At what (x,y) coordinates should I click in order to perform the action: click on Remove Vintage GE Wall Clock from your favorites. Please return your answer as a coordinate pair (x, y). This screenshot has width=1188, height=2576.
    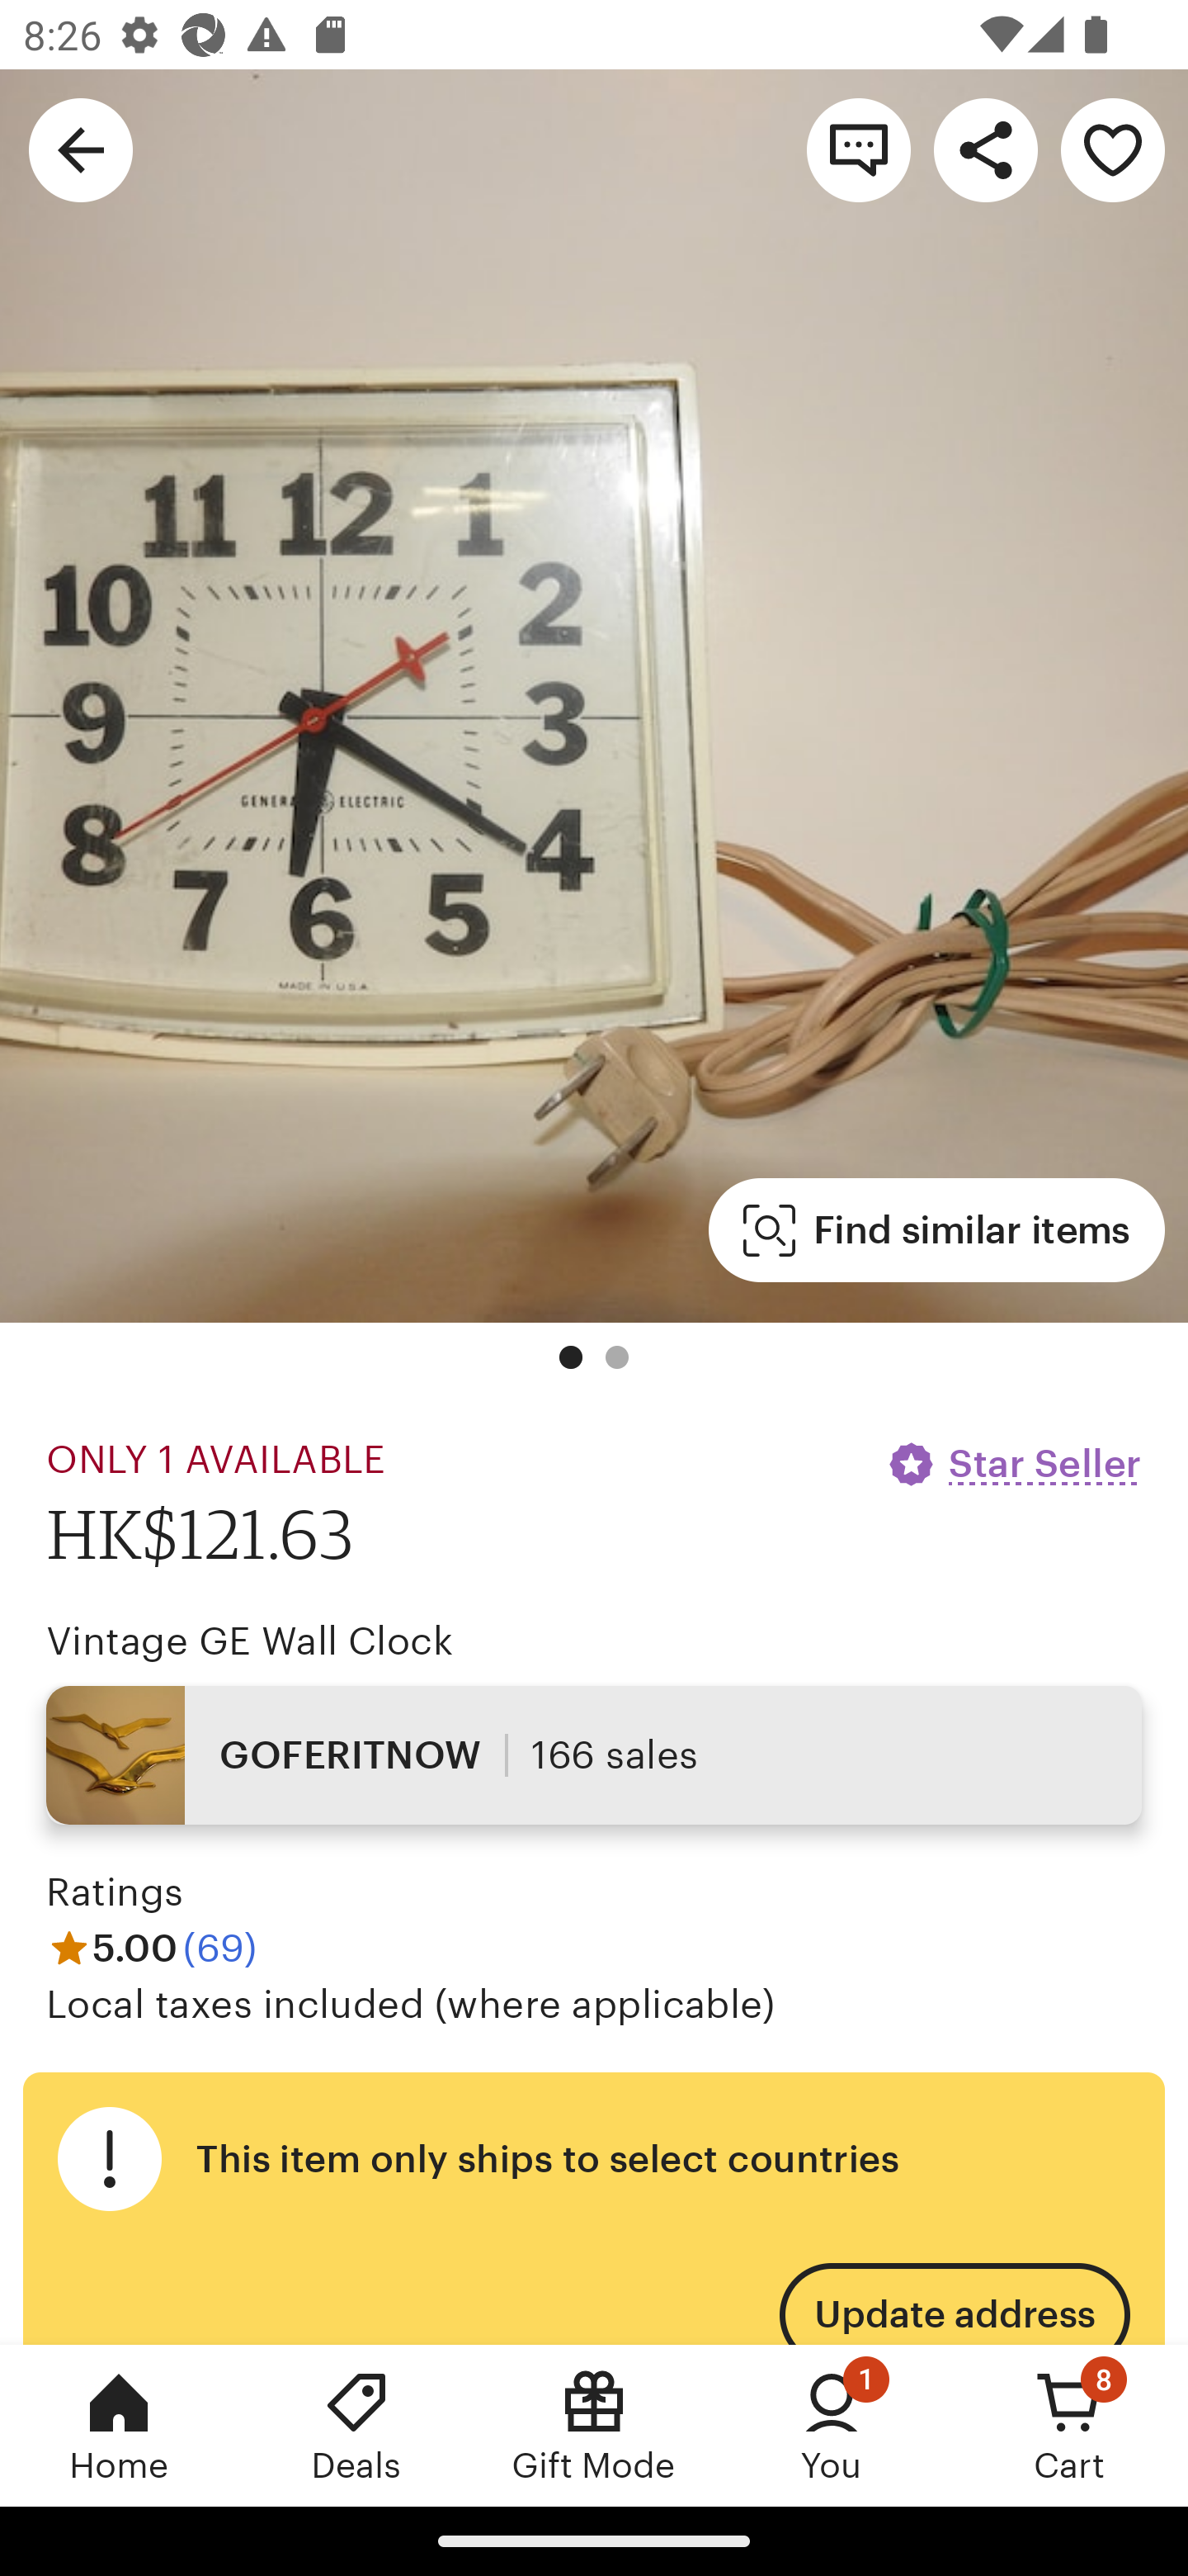
    Looking at the image, I should click on (1112, 149).